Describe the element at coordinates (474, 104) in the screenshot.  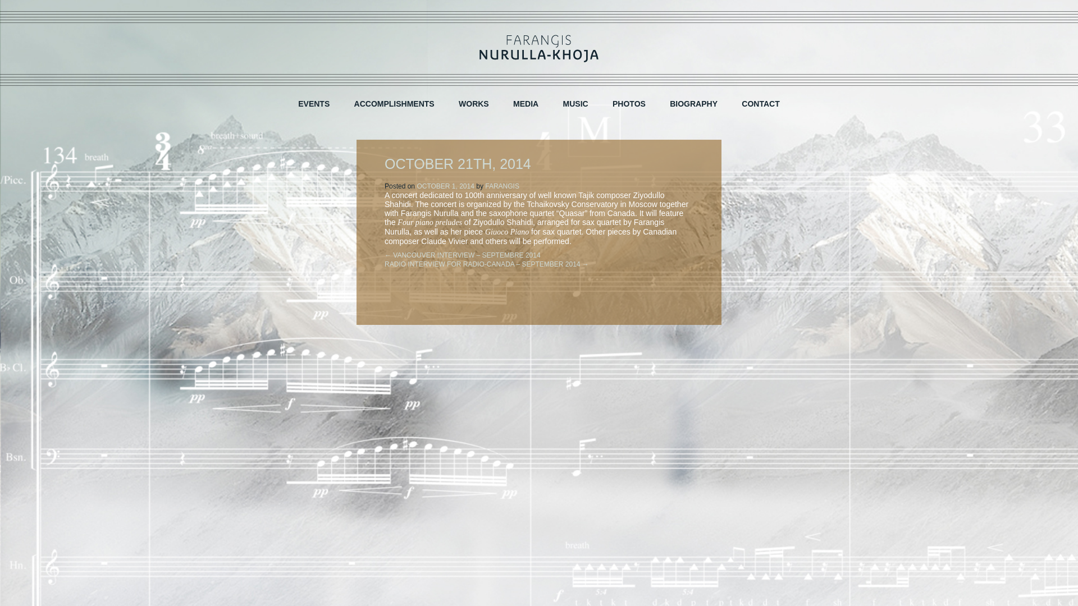
I see `WORKS` at that location.